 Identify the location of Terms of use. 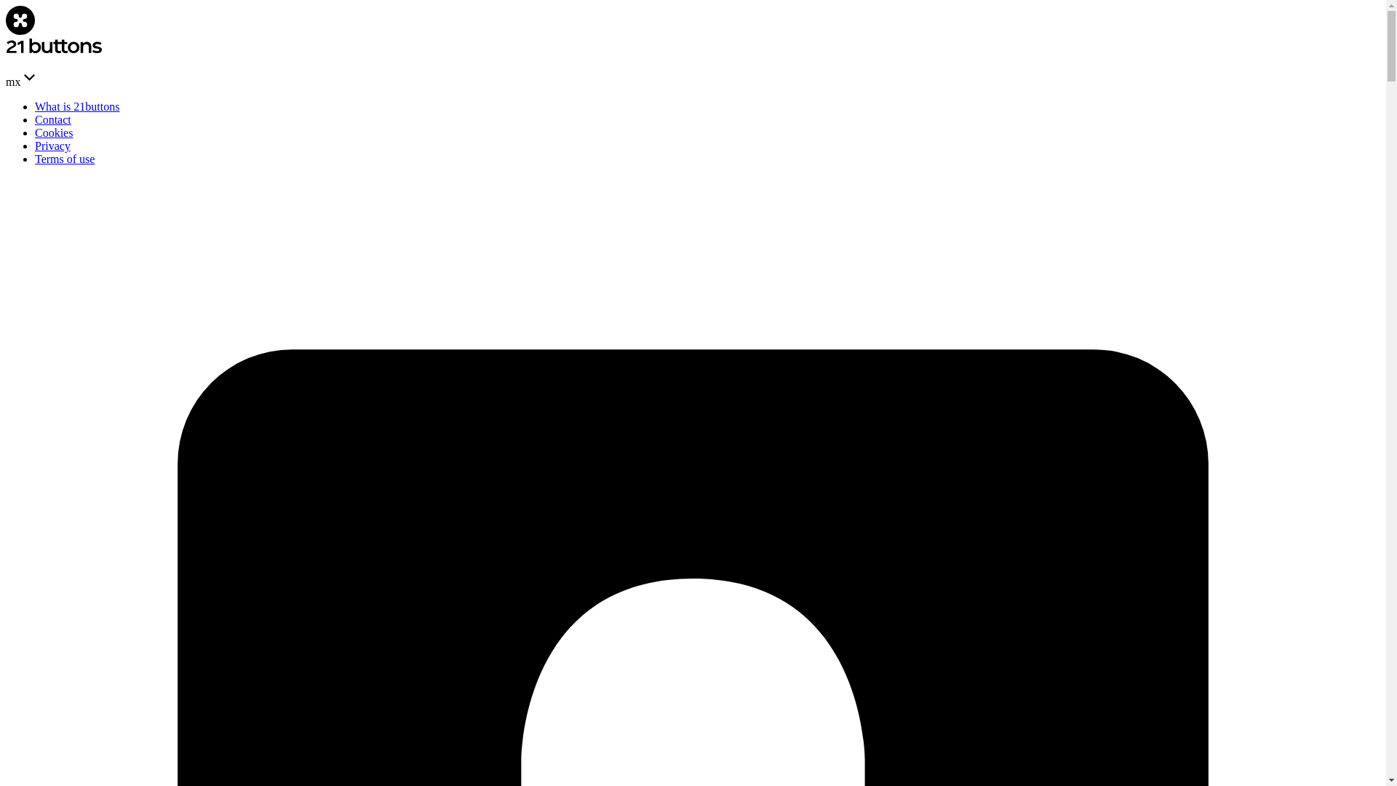
(65, 159).